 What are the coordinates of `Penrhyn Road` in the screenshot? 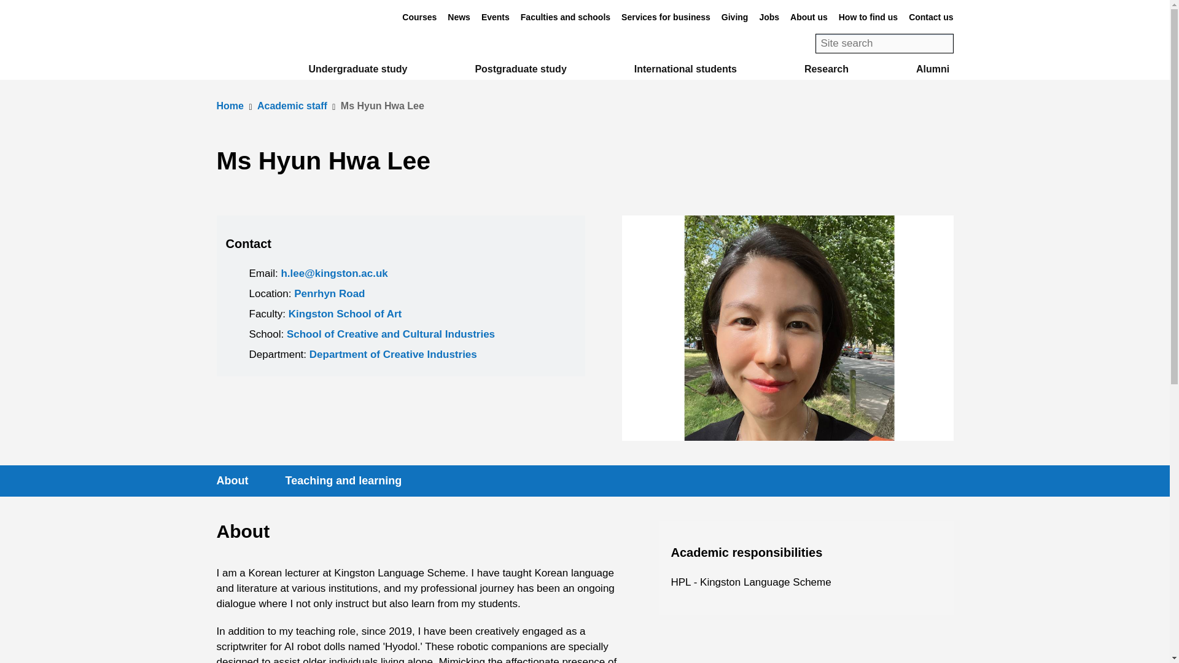 It's located at (329, 293).